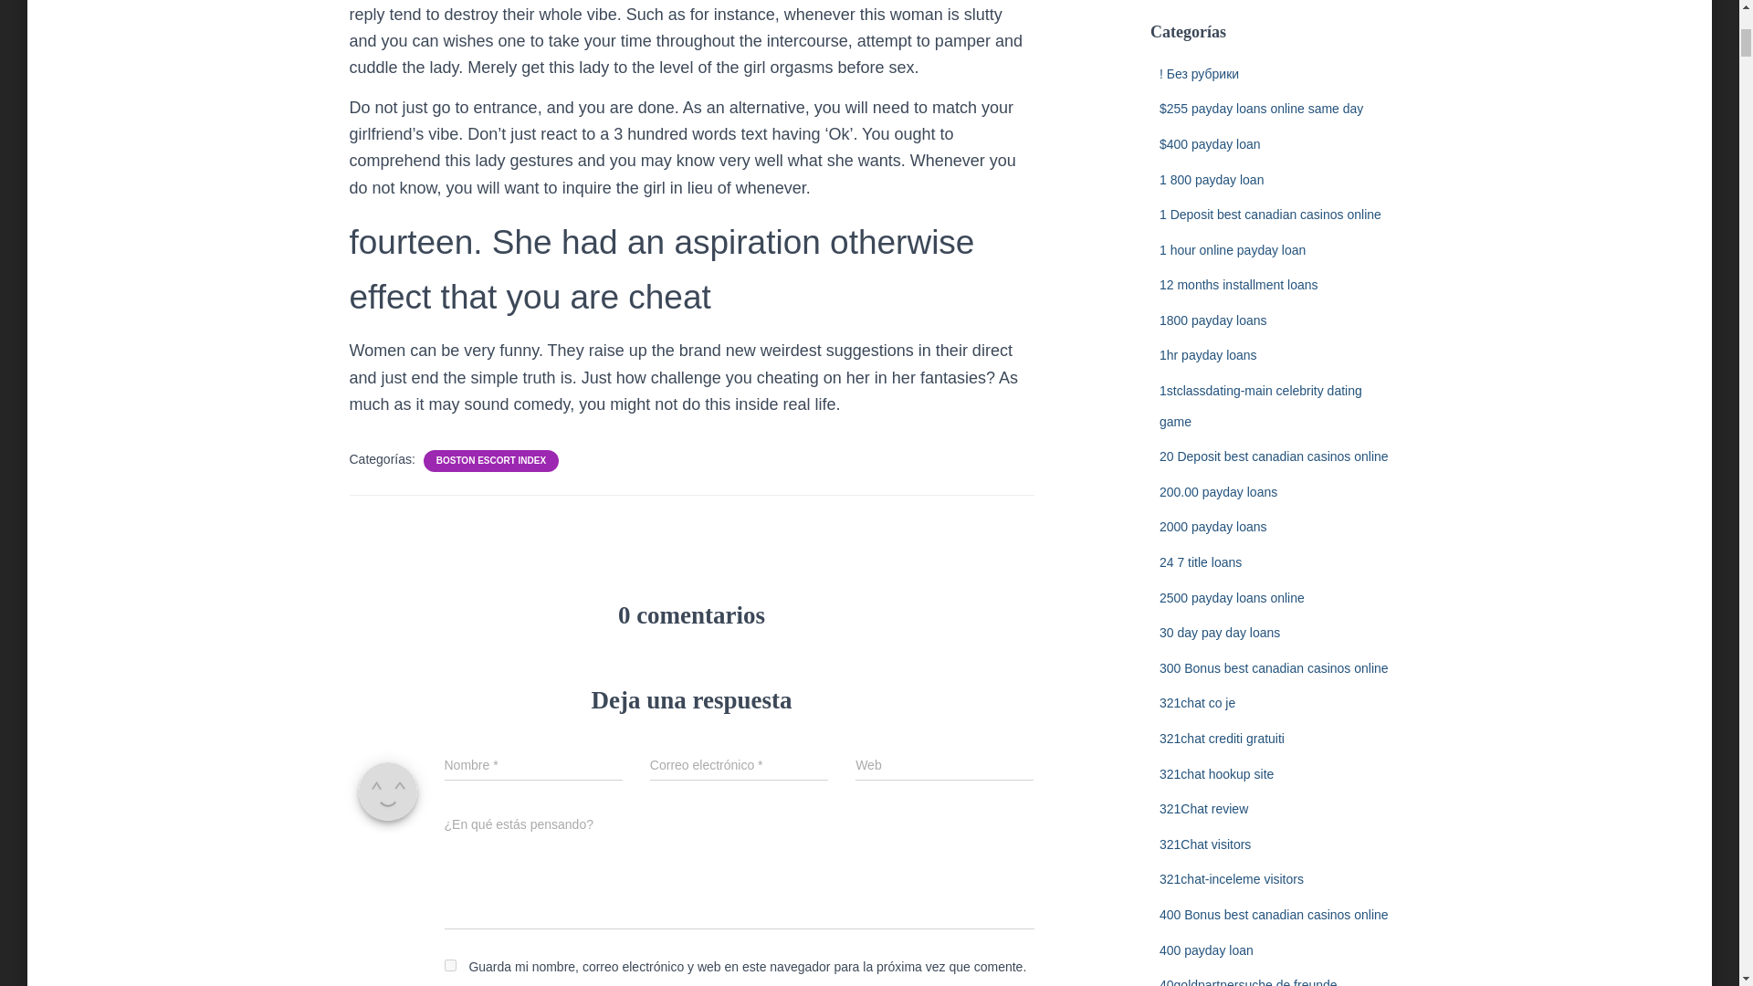 The height and width of the screenshot is (986, 1753). Describe the element at coordinates (491, 460) in the screenshot. I see `BOSTON ESCORT INDEX` at that location.